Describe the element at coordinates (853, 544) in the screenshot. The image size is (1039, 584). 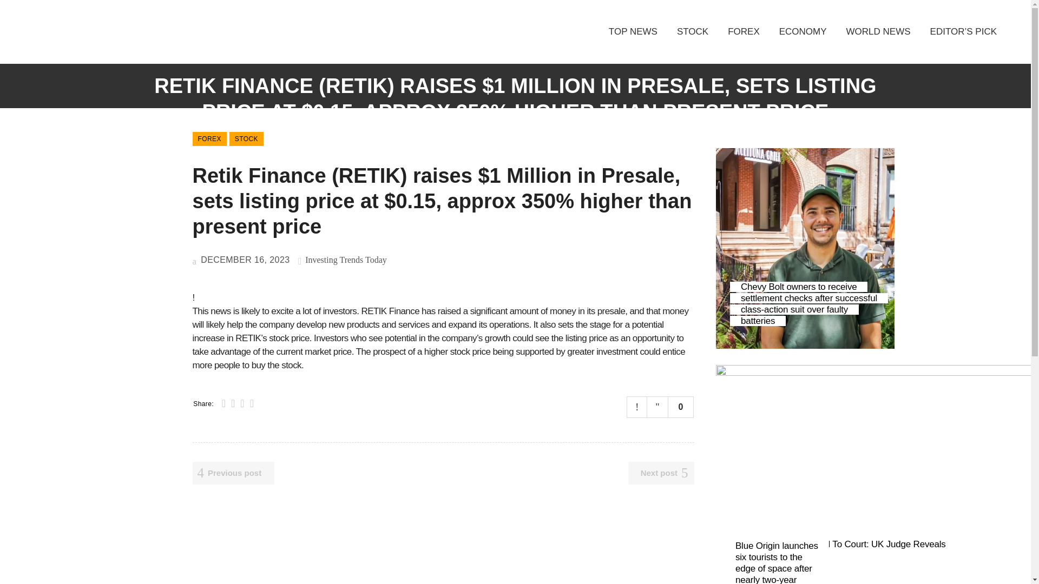
I see `Craig Wright Lied To Court: UK Judge Reveals` at that location.